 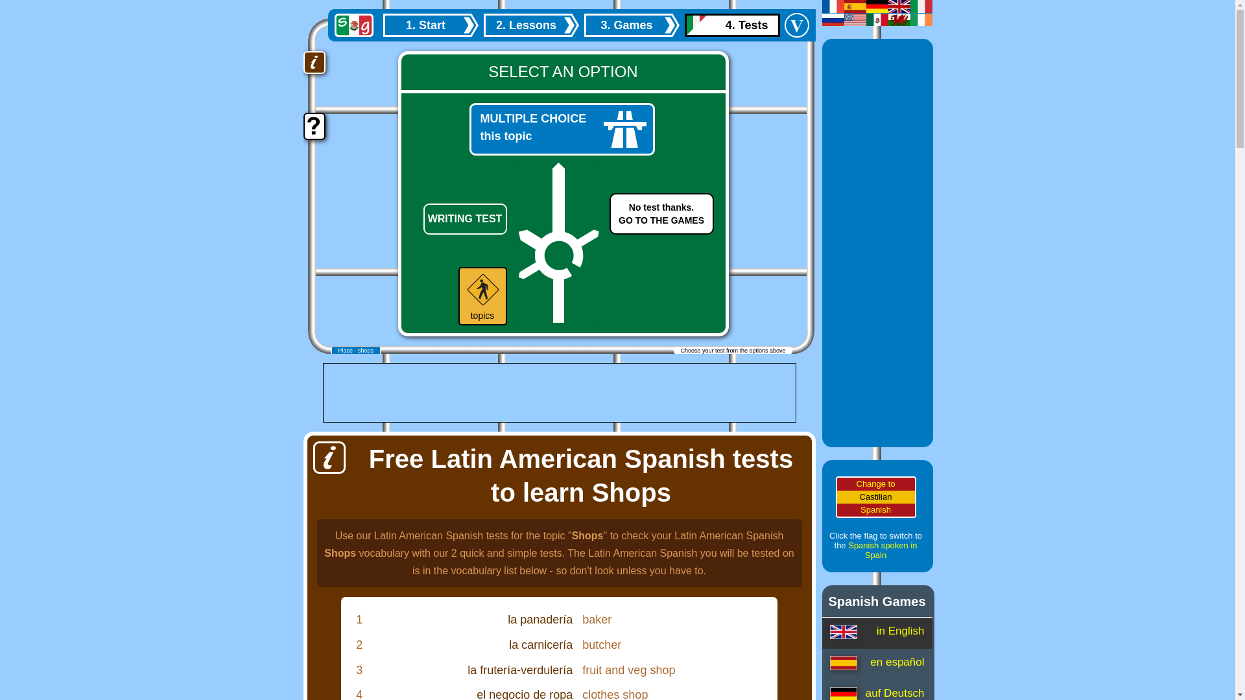 What do you see at coordinates (559, 393) in the screenshot?
I see `1. Start` at bounding box center [559, 393].